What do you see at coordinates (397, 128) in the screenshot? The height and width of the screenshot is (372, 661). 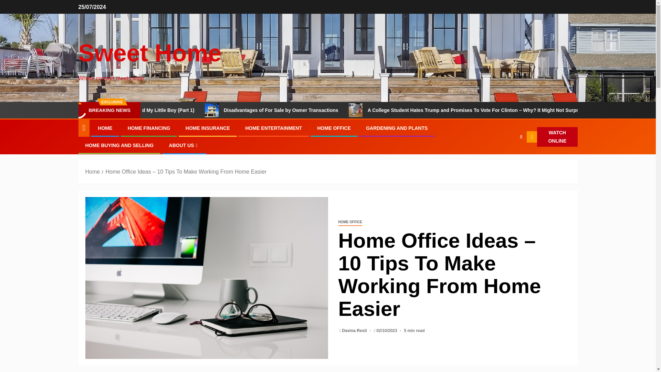 I see `GARDENING AND PLANTS` at bounding box center [397, 128].